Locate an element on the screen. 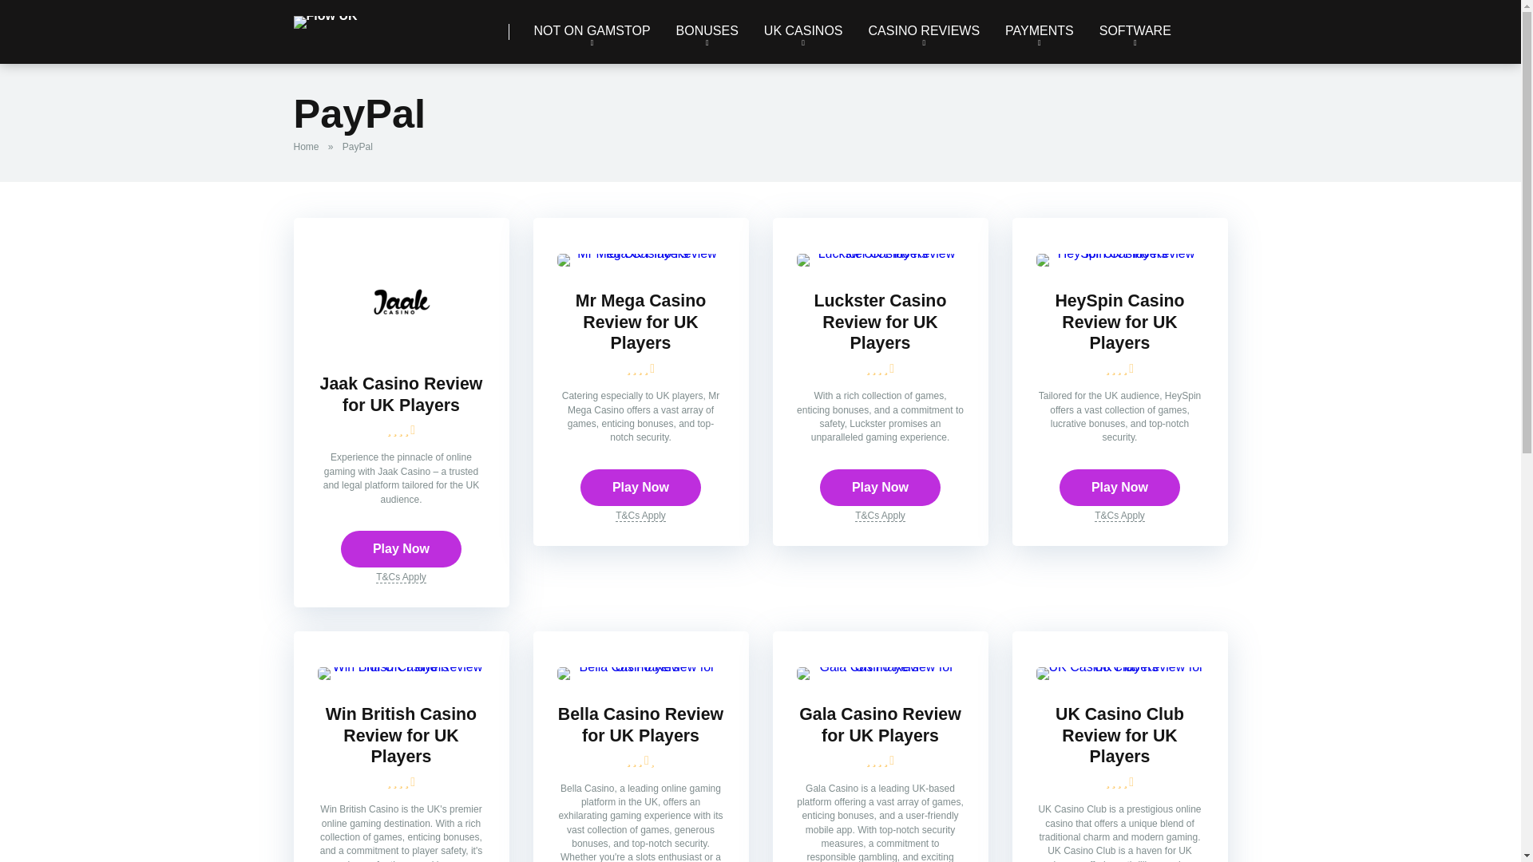  Luckster Casino Review for UK Players is located at coordinates (880, 322).